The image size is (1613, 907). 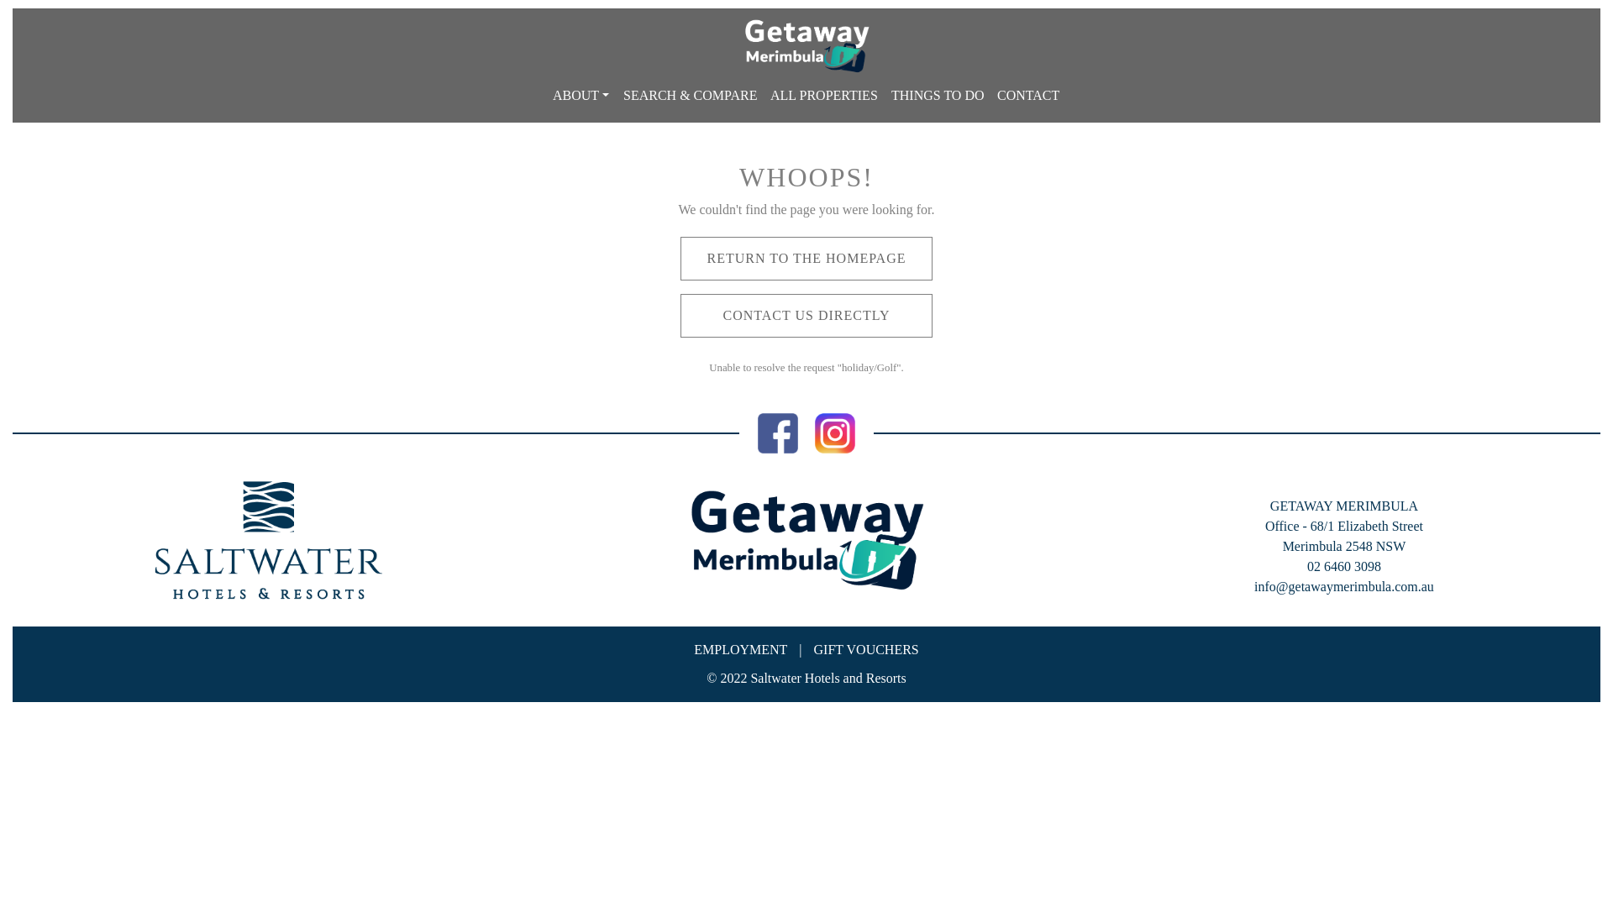 What do you see at coordinates (269, 540) in the screenshot?
I see `Saltwater Hotels & Resorts` at bounding box center [269, 540].